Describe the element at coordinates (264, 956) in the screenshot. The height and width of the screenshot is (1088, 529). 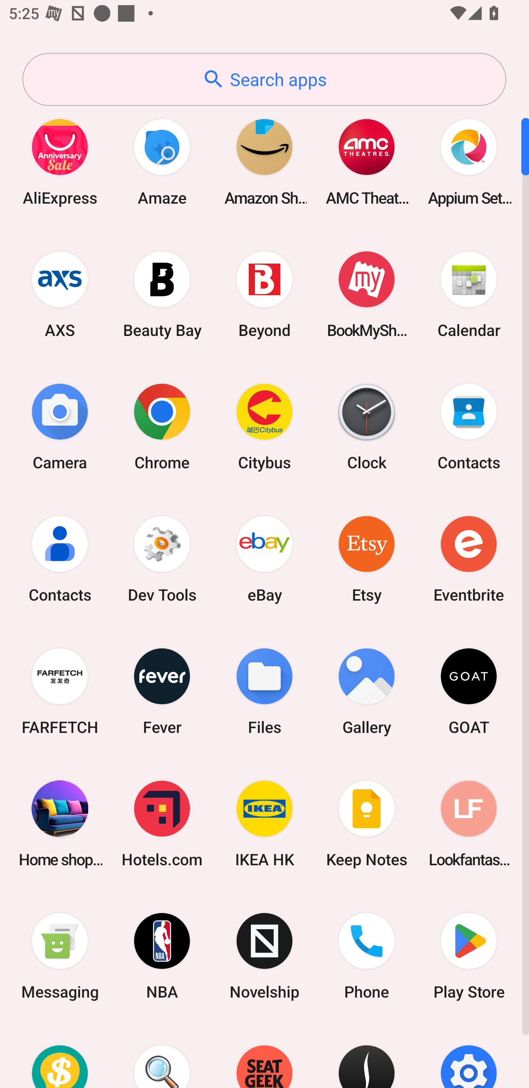
I see `Novelship` at that location.